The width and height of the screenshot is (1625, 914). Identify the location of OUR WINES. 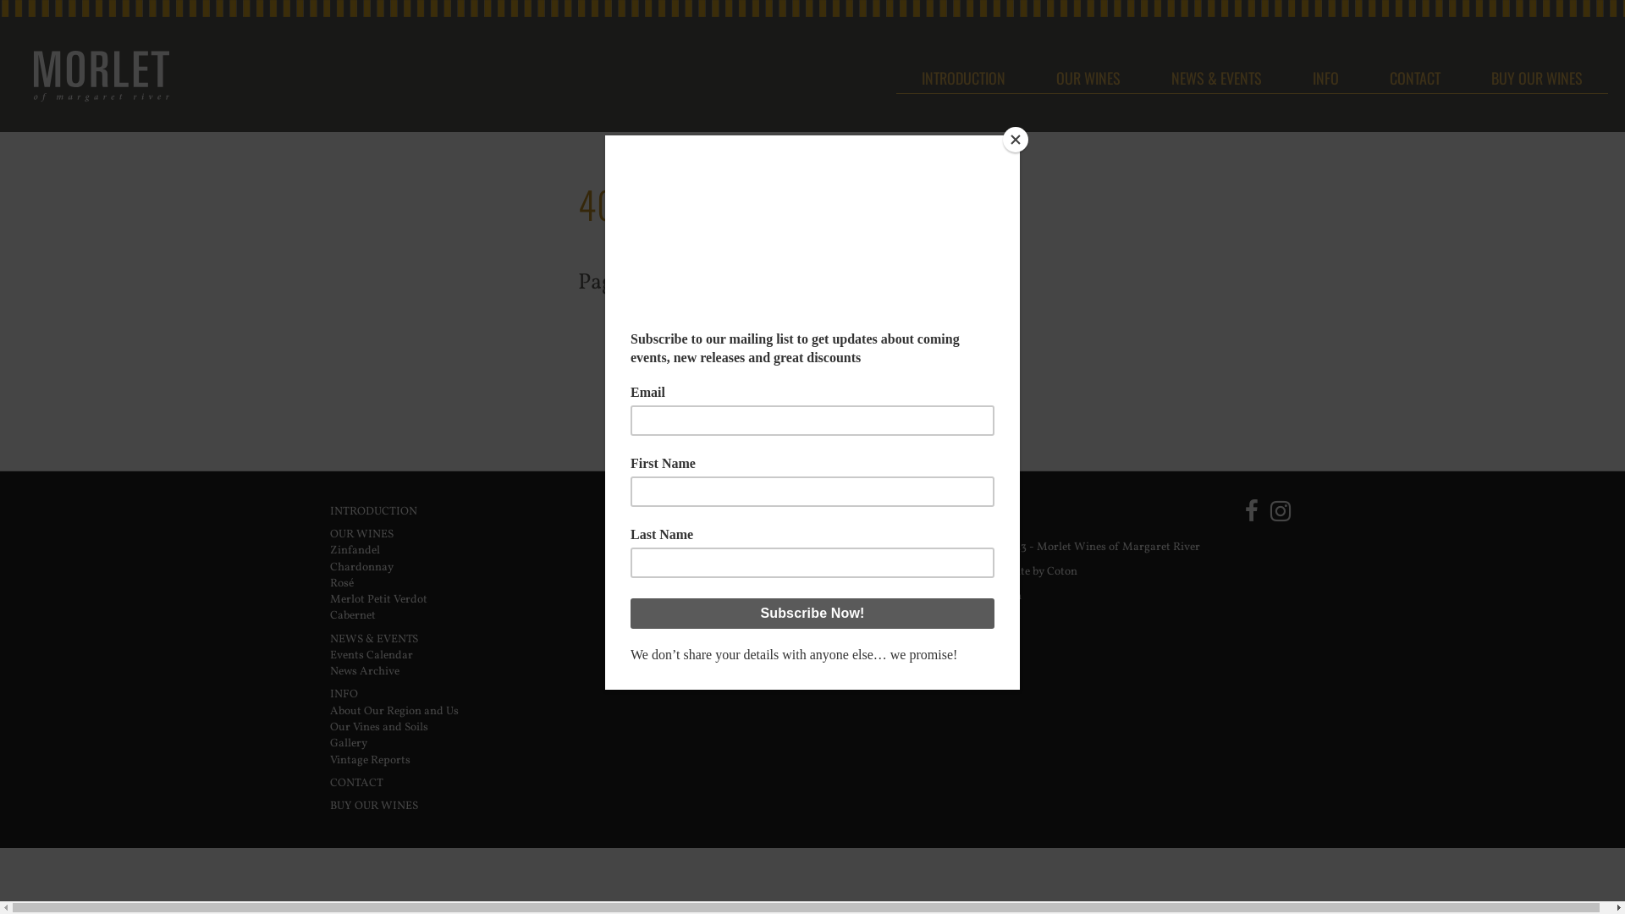
(362, 535).